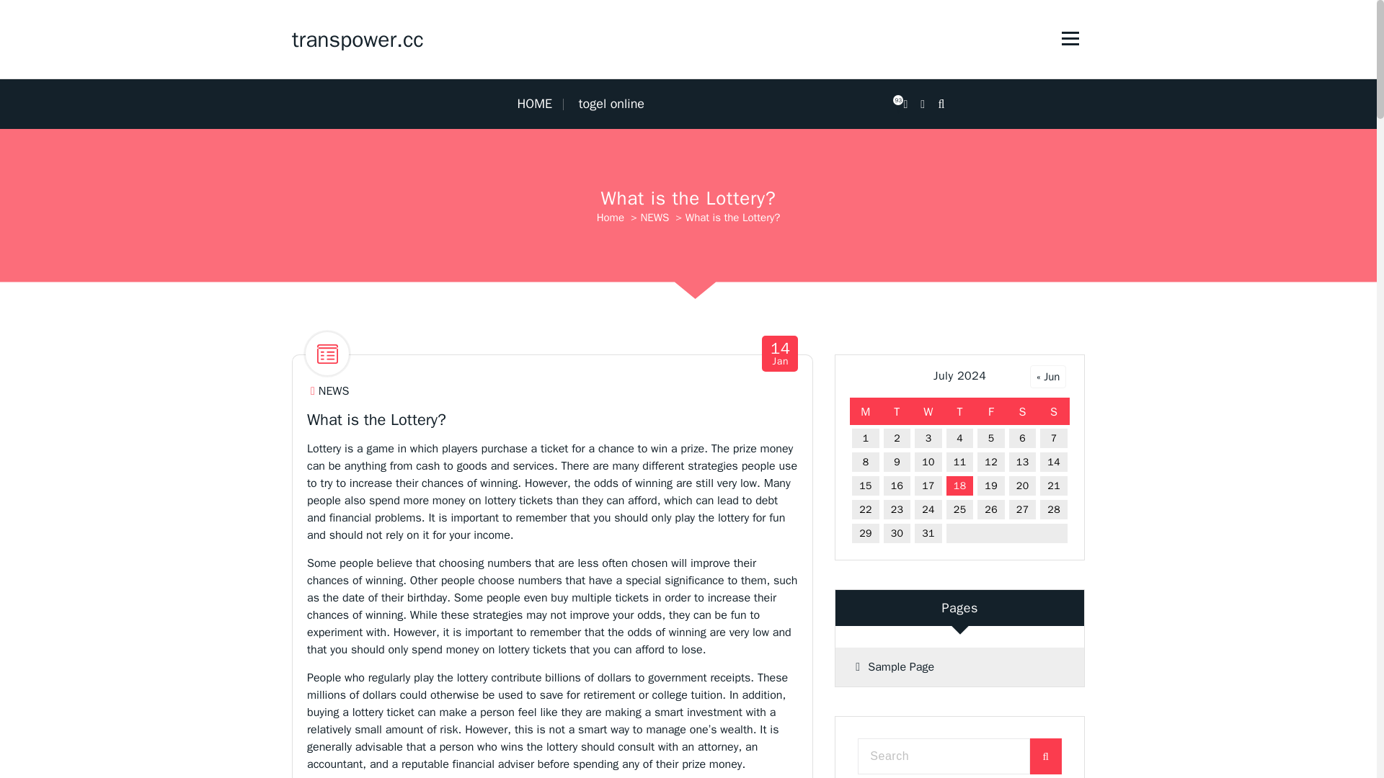 The height and width of the screenshot is (778, 1384). Describe the element at coordinates (865, 486) in the screenshot. I see `15` at that location.